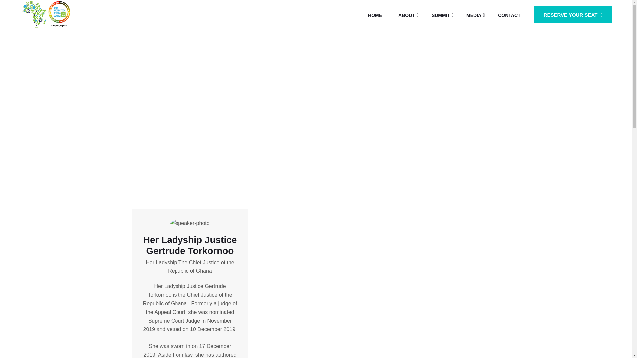 This screenshot has height=358, width=637. I want to click on RESERVE YOUR SEAT, so click(573, 14).